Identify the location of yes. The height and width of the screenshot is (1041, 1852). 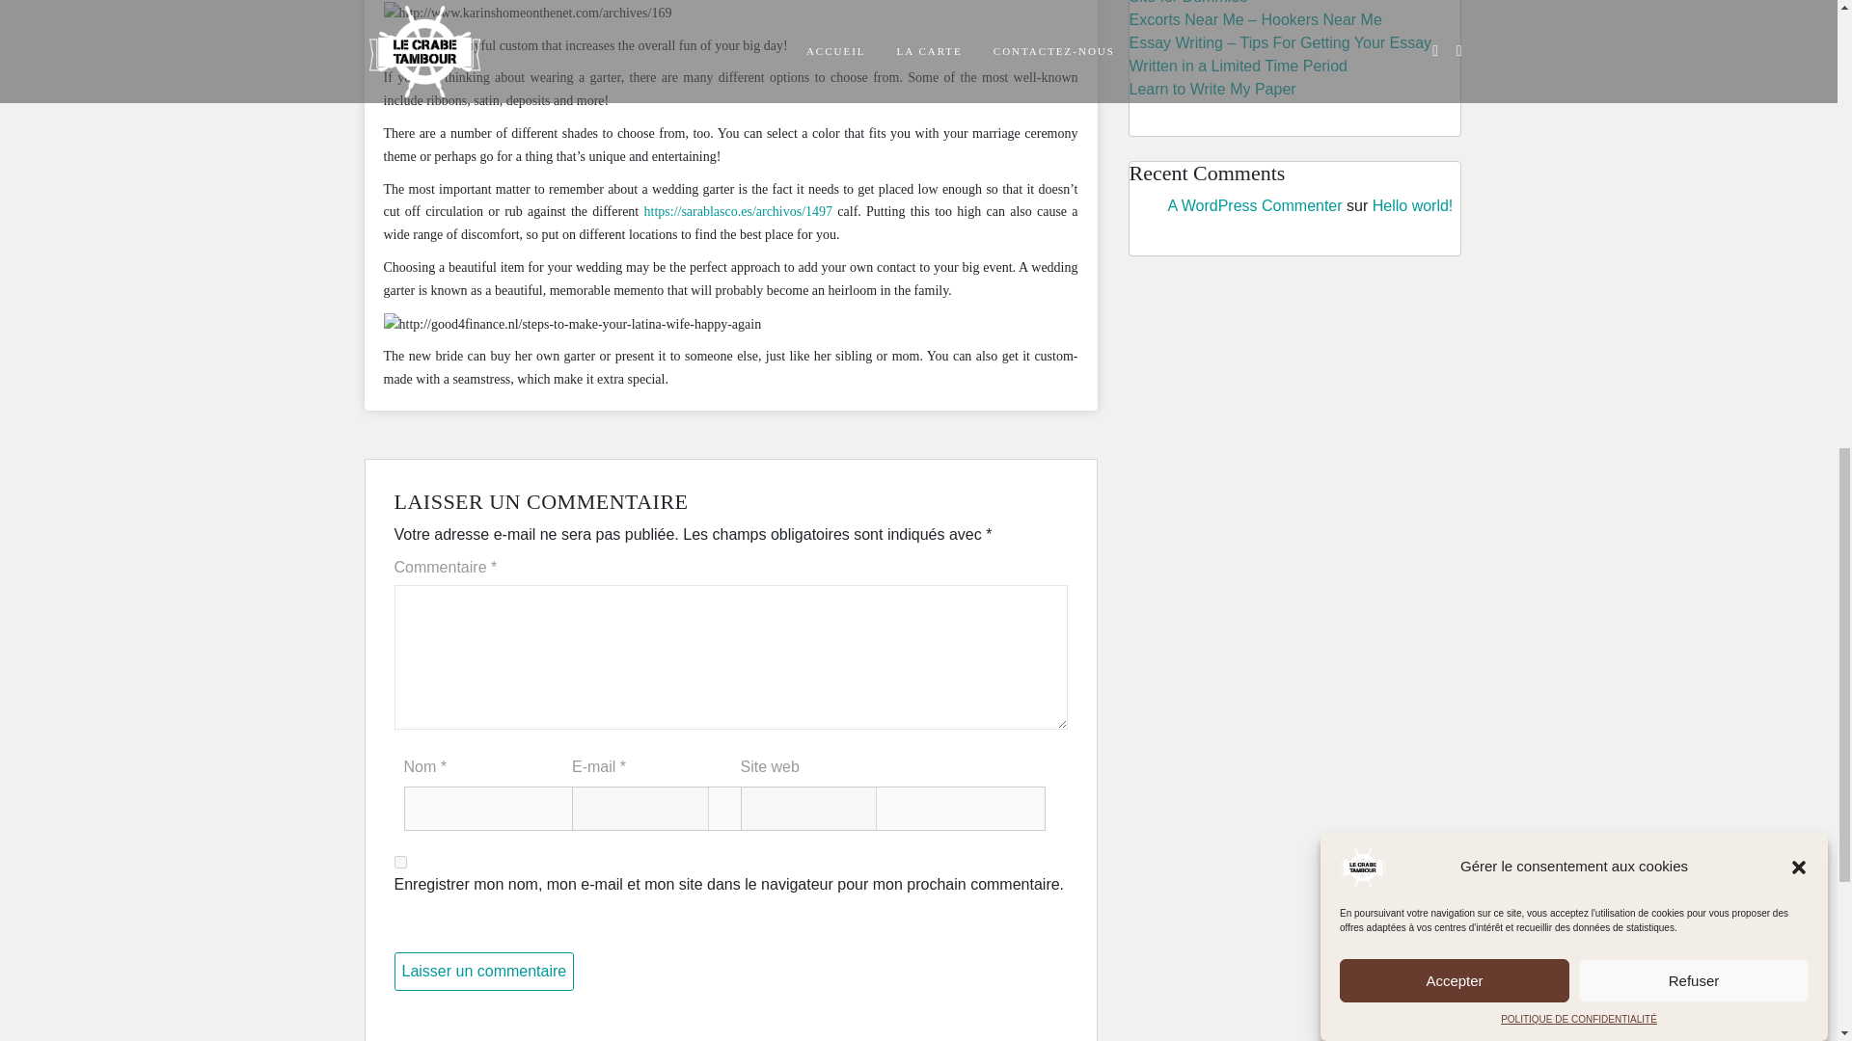
(399, 862).